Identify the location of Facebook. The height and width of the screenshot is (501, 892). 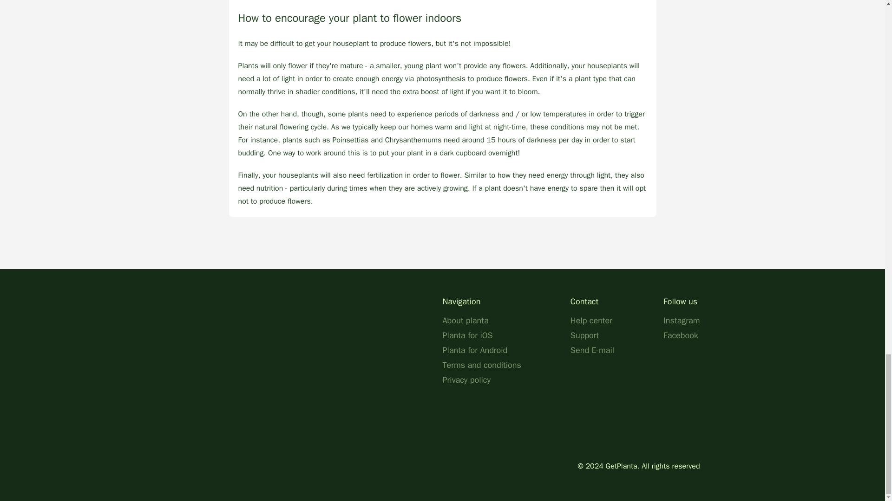
(681, 335).